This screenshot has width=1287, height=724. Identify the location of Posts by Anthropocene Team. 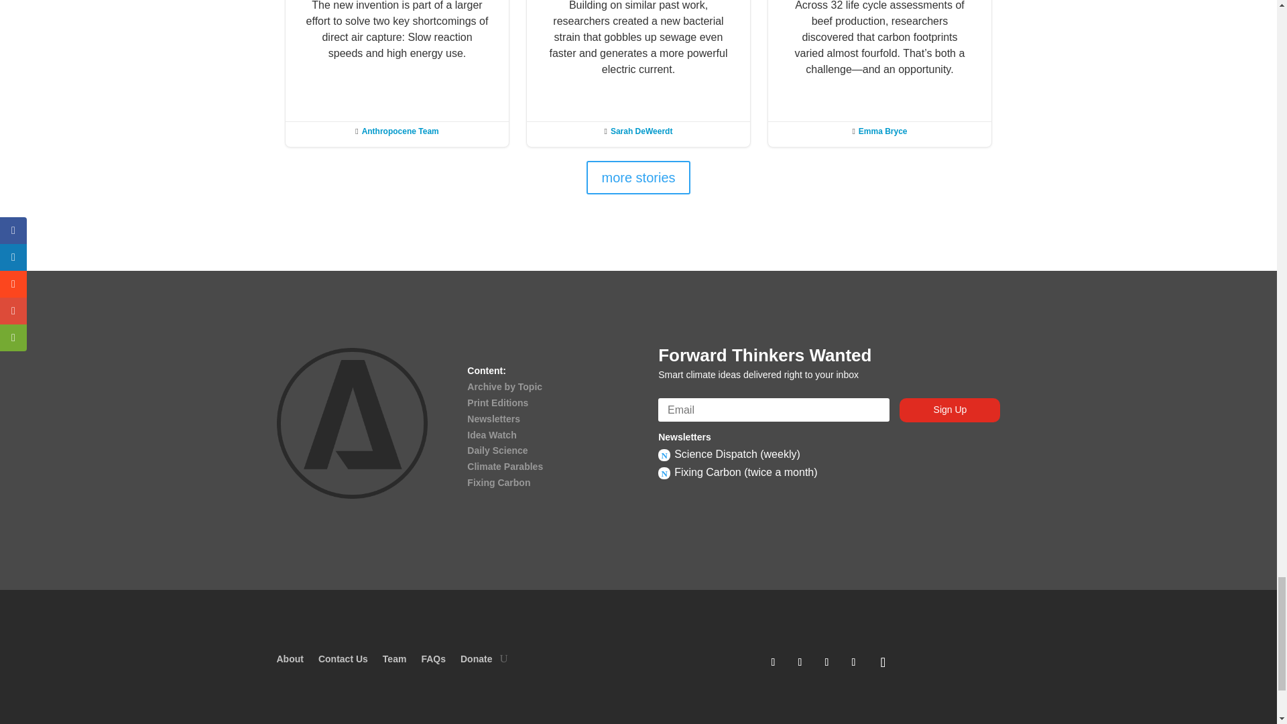
(400, 131).